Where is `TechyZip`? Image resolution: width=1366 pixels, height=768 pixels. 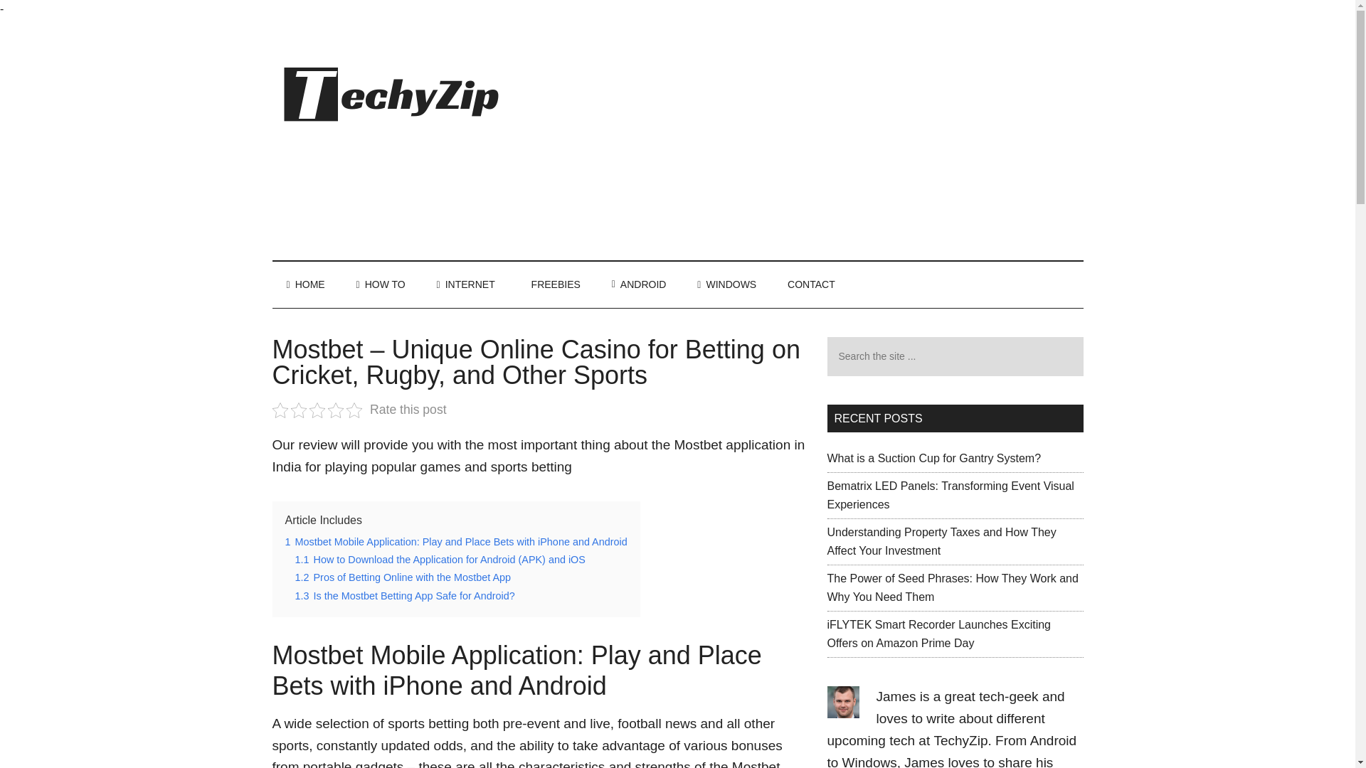 TechyZip is located at coordinates (960, 740).